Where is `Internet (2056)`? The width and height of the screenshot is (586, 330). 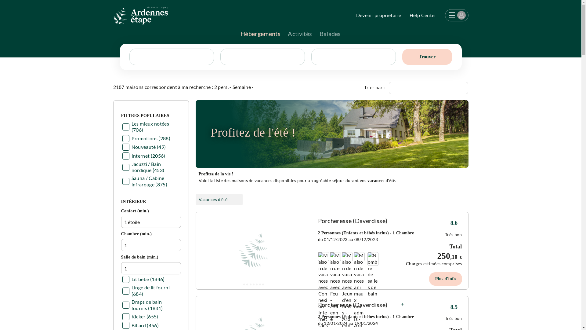 Internet (2056) is located at coordinates (144, 156).